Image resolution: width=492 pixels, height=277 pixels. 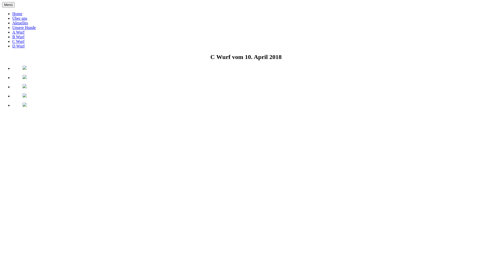 What do you see at coordinates (17, 14) in the screenshot?
I see `Home` at bounding box center [17, 14].